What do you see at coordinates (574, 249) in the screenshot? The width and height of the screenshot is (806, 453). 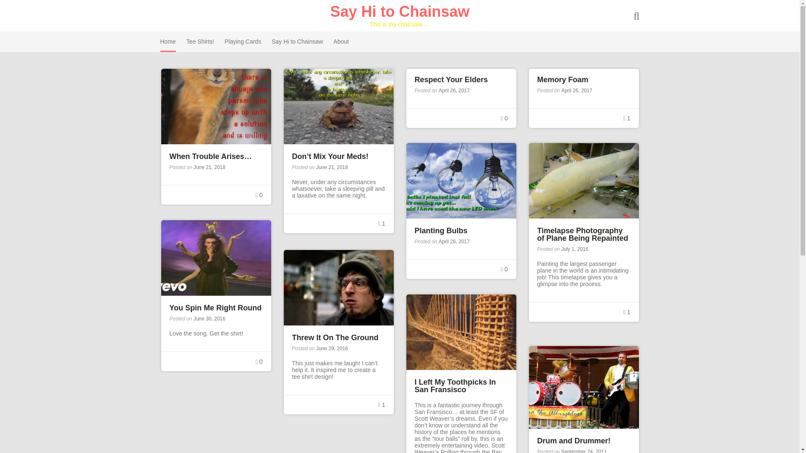 I see `July 1, 2016` at bounding box center [574, 249].